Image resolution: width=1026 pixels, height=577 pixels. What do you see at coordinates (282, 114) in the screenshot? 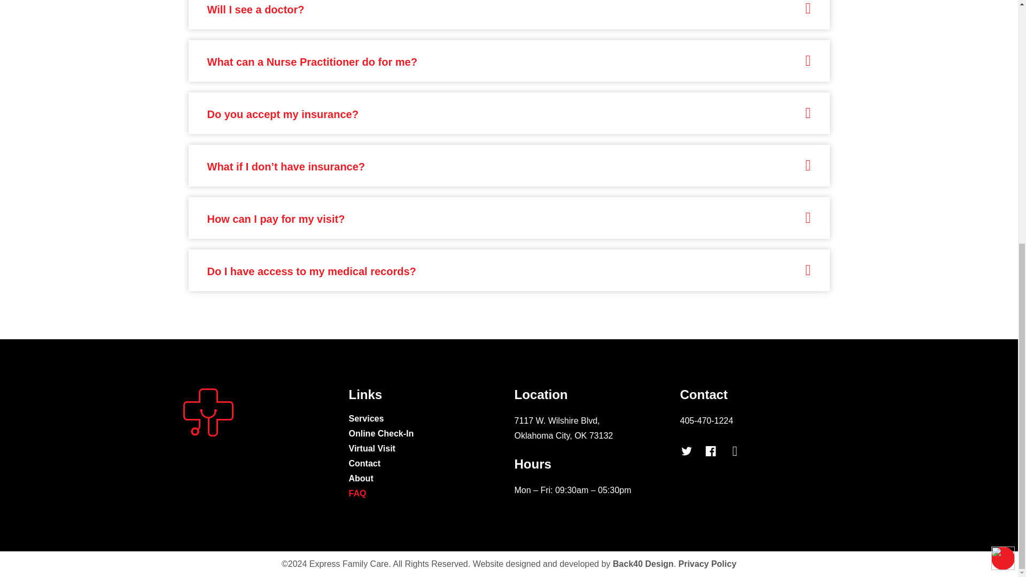
I see `Do you accept my insurance?` at bounding box center [282, 114].